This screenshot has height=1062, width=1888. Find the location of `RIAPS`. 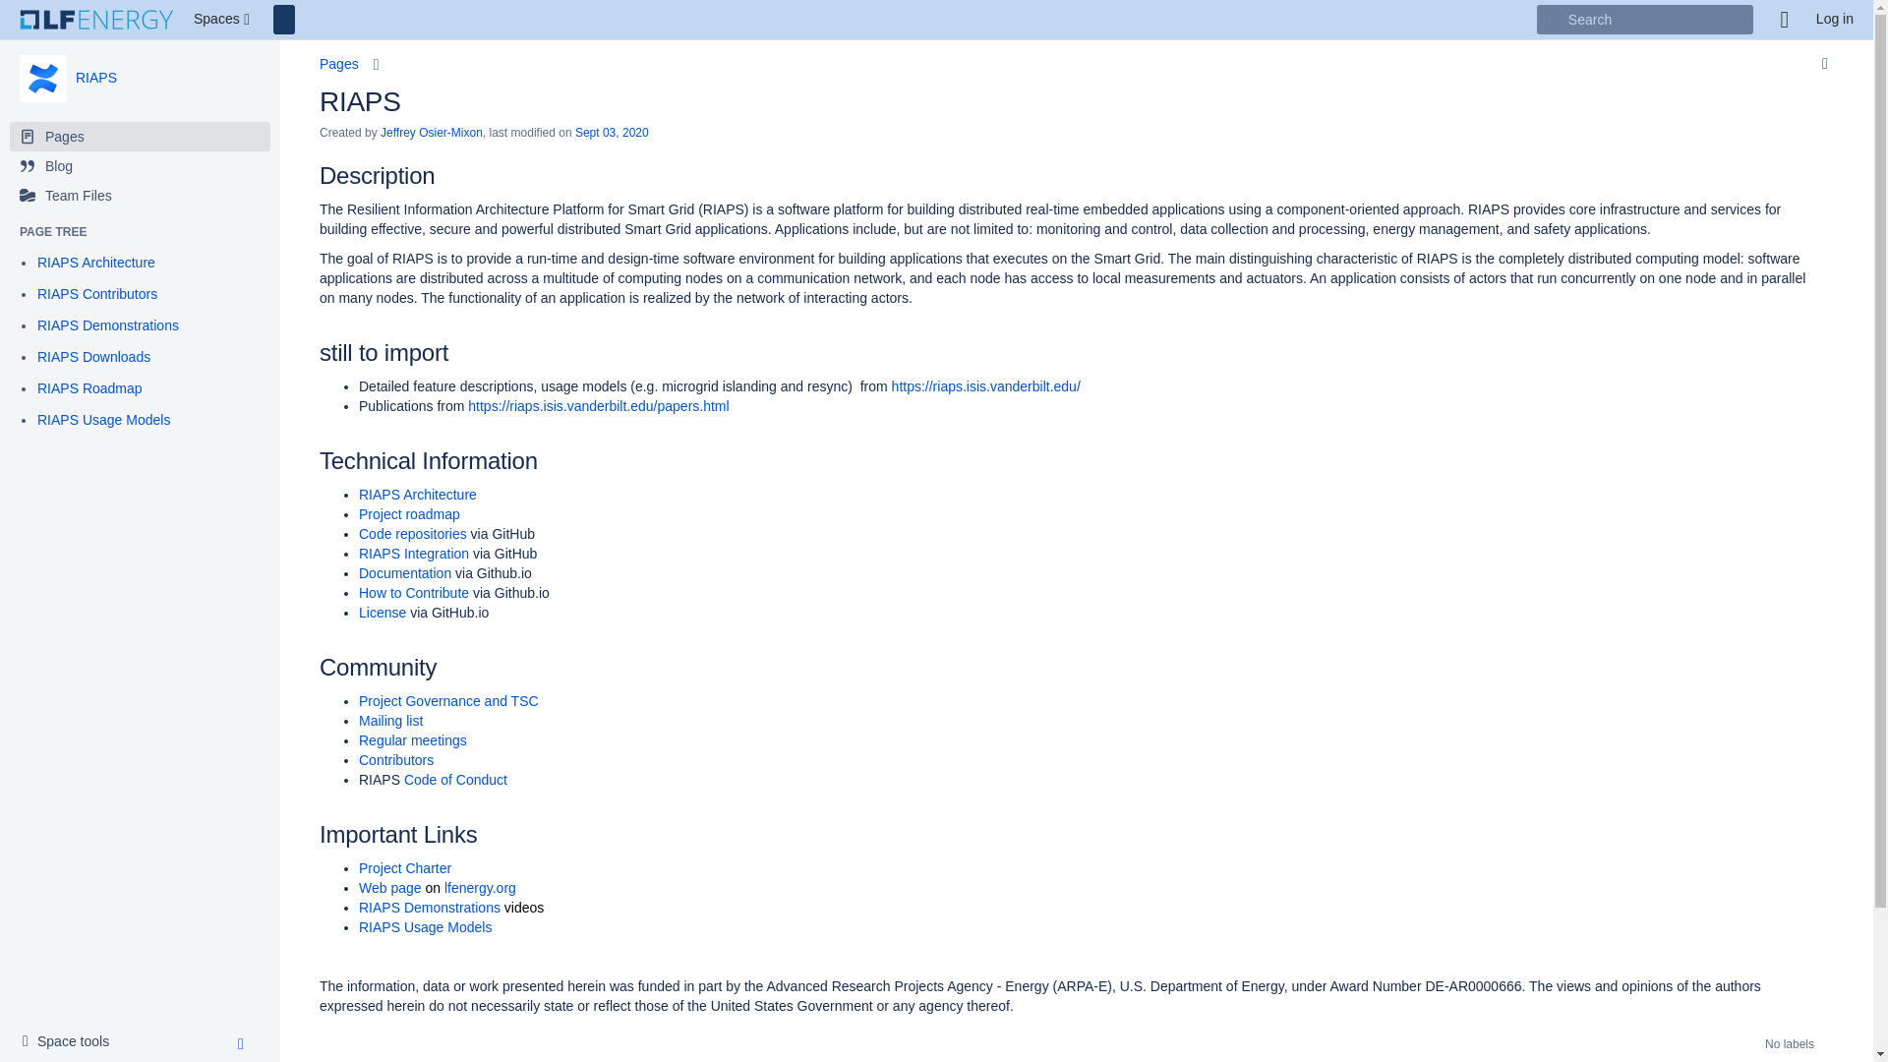

RIAPS is located at coordinates (42, 79).